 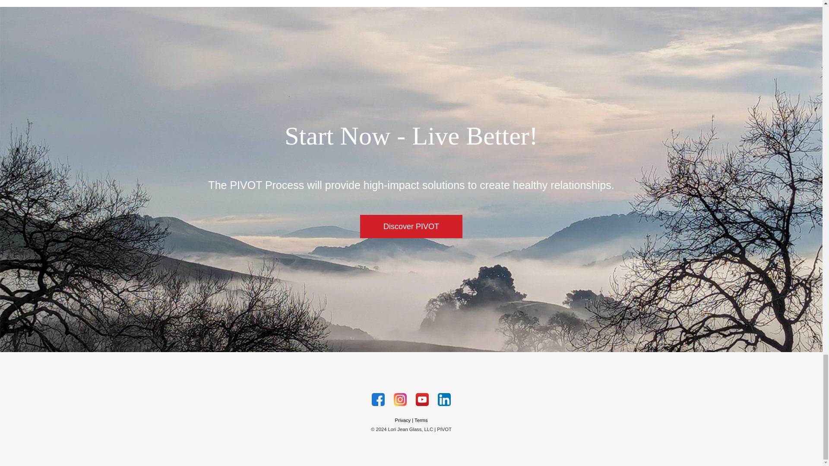 I want to click on YouTube, so click(x=422, y=399).